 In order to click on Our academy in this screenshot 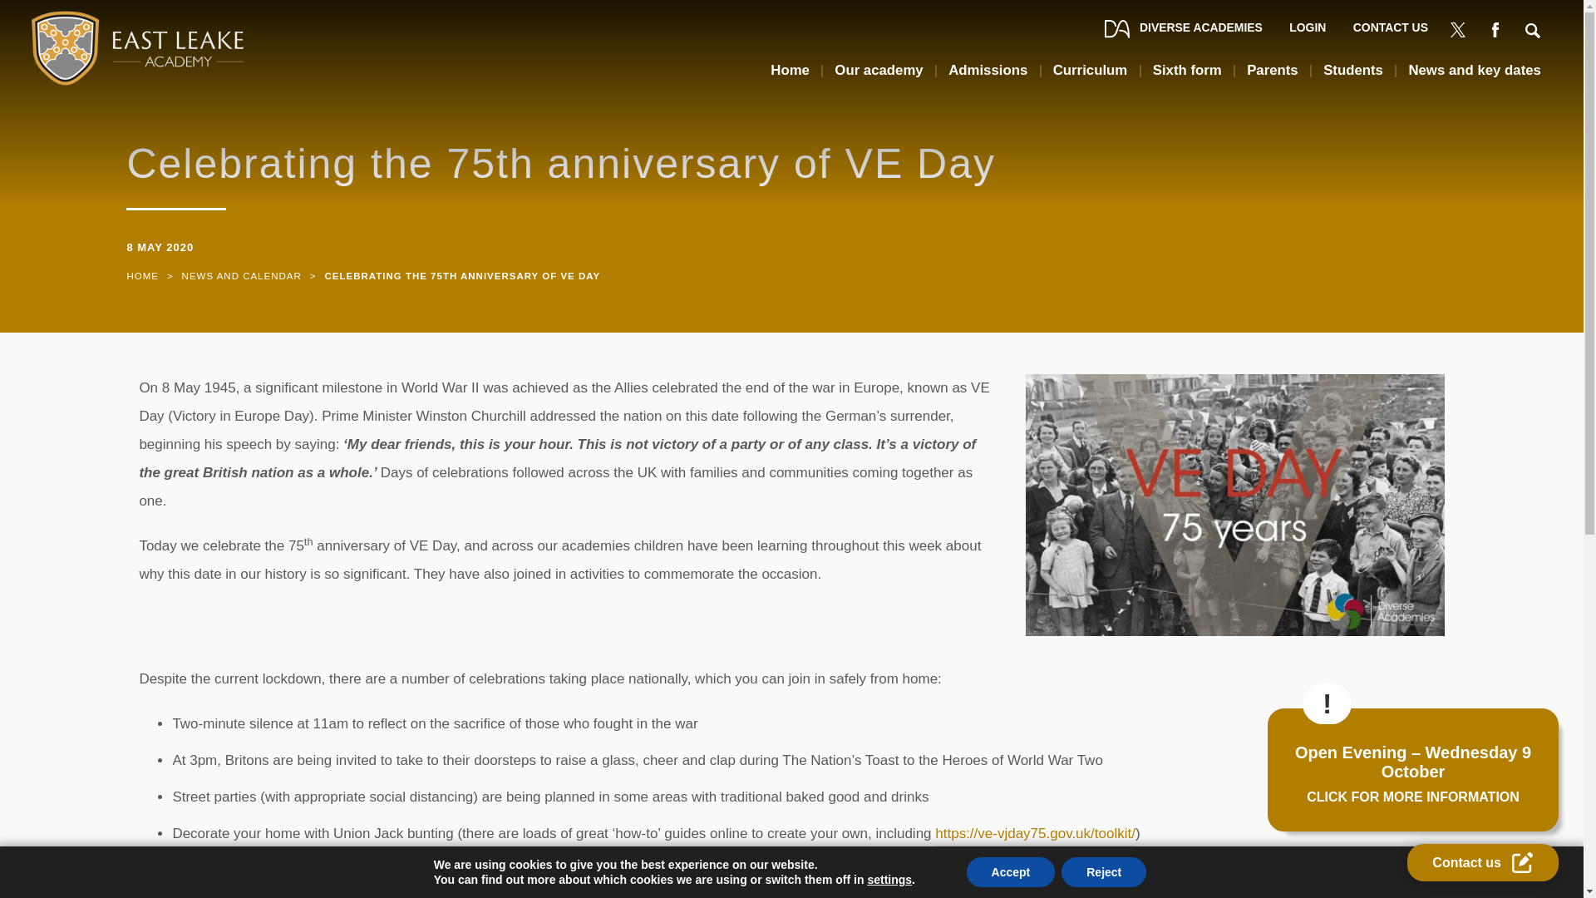, I will do `click(878, 76)`.